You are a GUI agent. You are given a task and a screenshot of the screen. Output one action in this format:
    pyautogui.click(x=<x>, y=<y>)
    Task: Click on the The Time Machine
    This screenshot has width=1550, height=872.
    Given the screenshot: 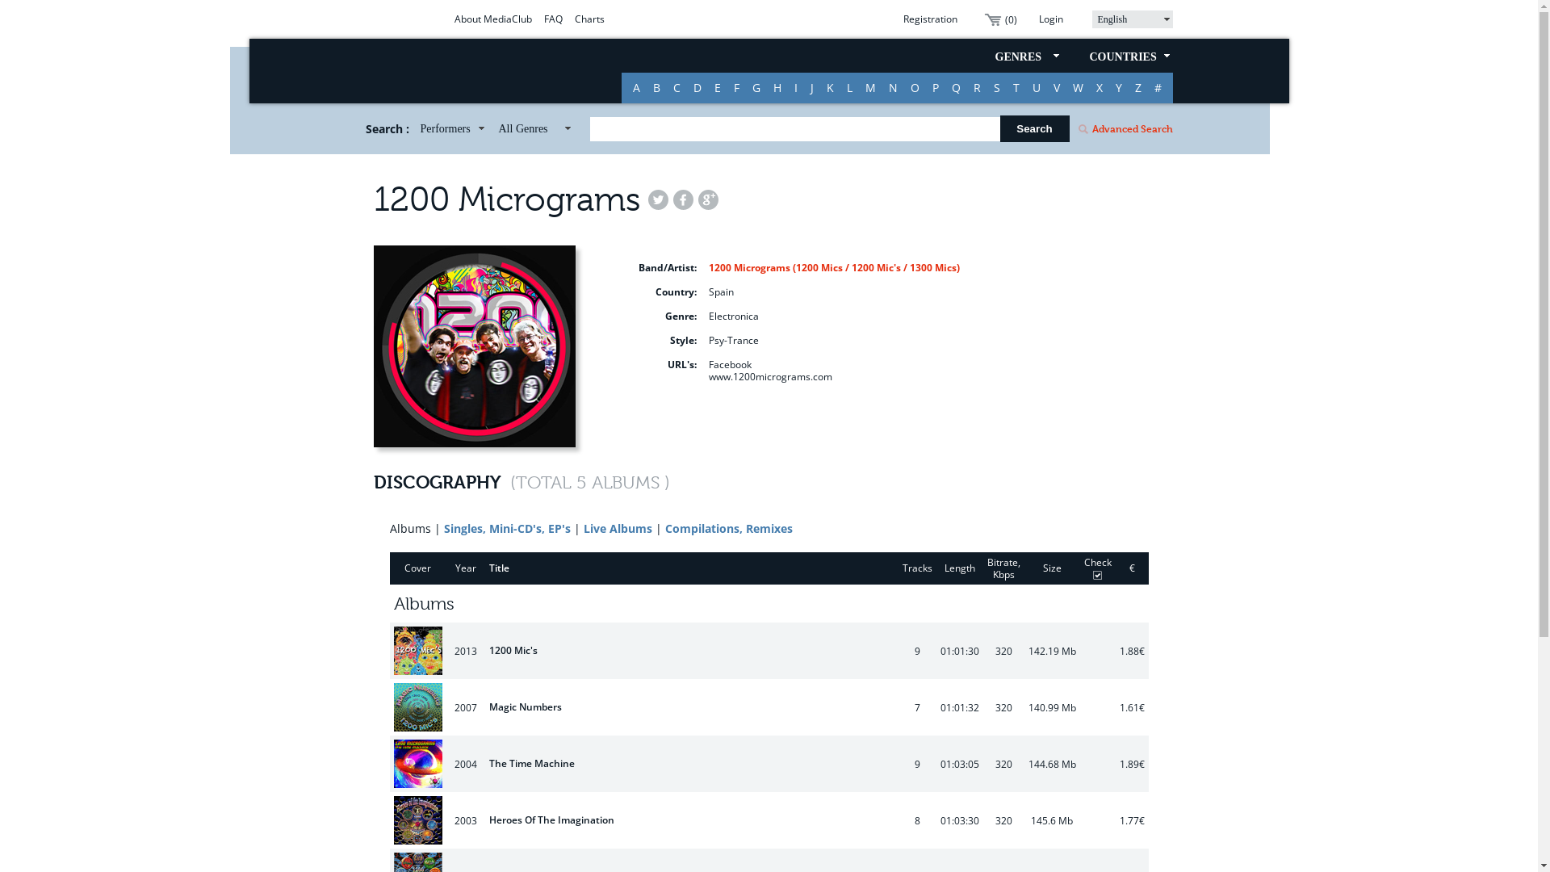 What is the action you would take?
    pyautogui.click(x=532, y=764)
    